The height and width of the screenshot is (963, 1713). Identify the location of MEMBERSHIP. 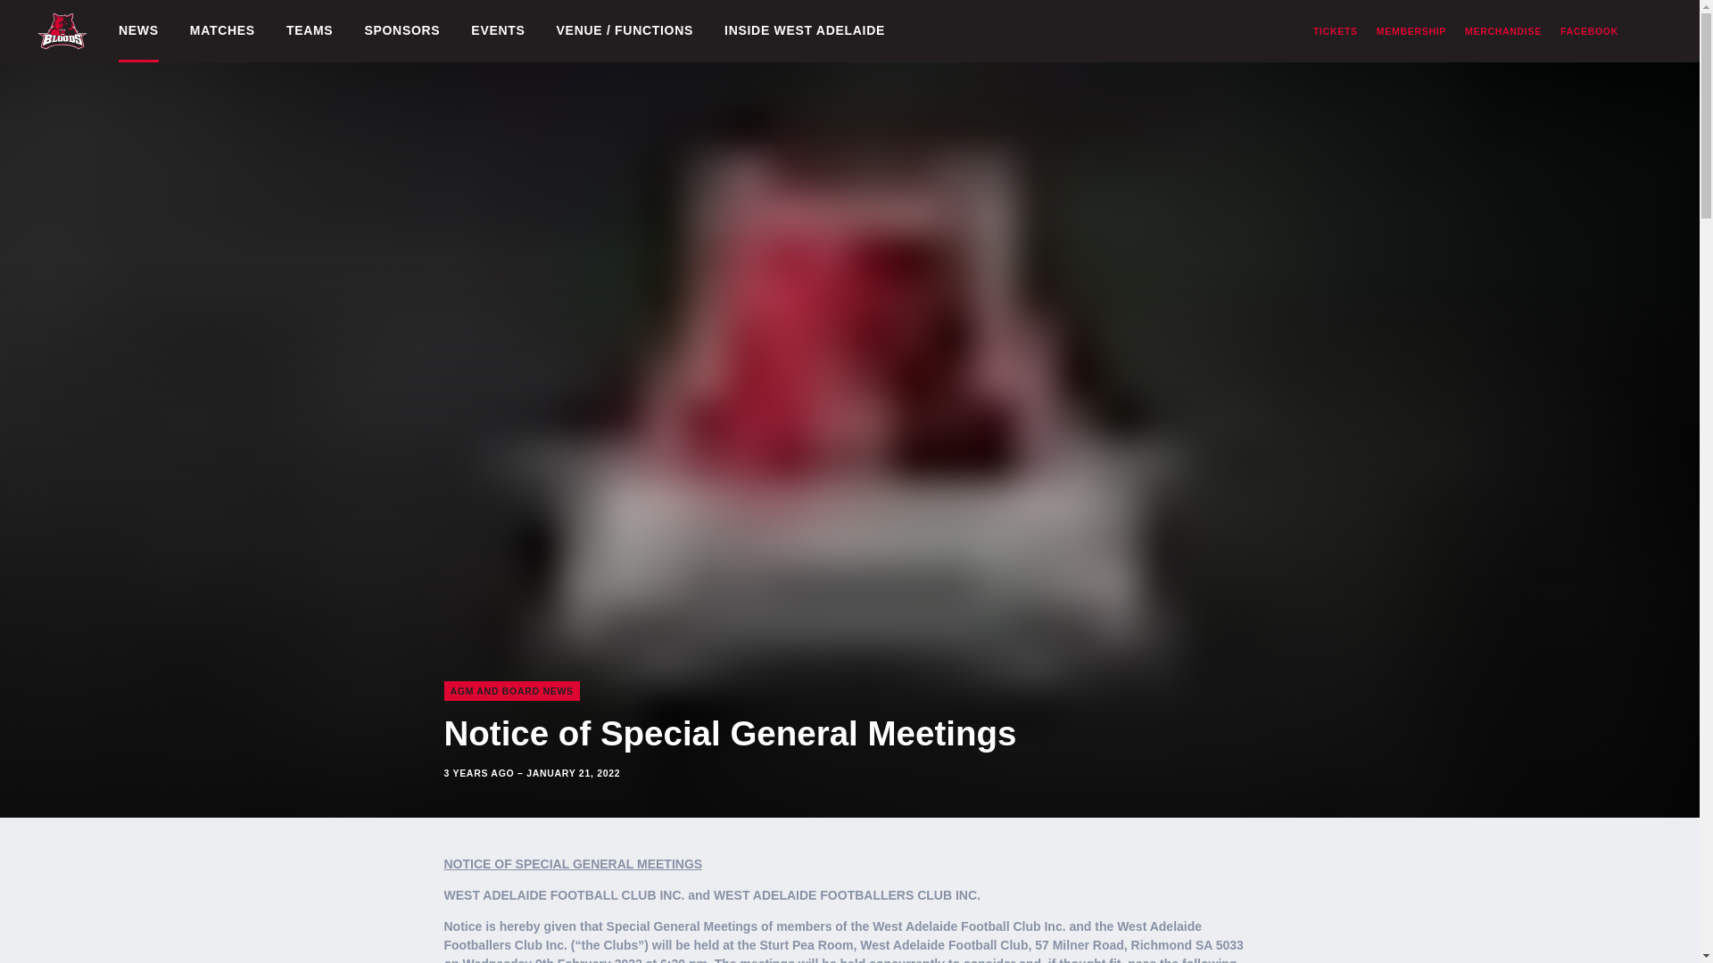
(1411, 31).